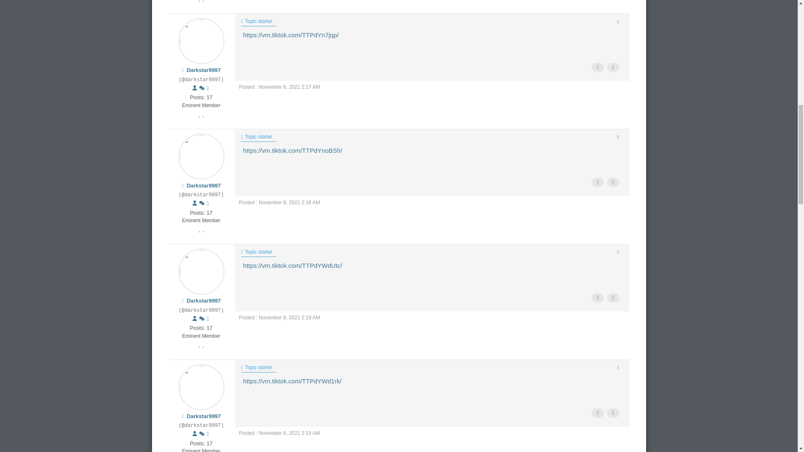 The height and width of the screenshot is (452, 804). I want to click on Darkstar9997, so click(204, 186).